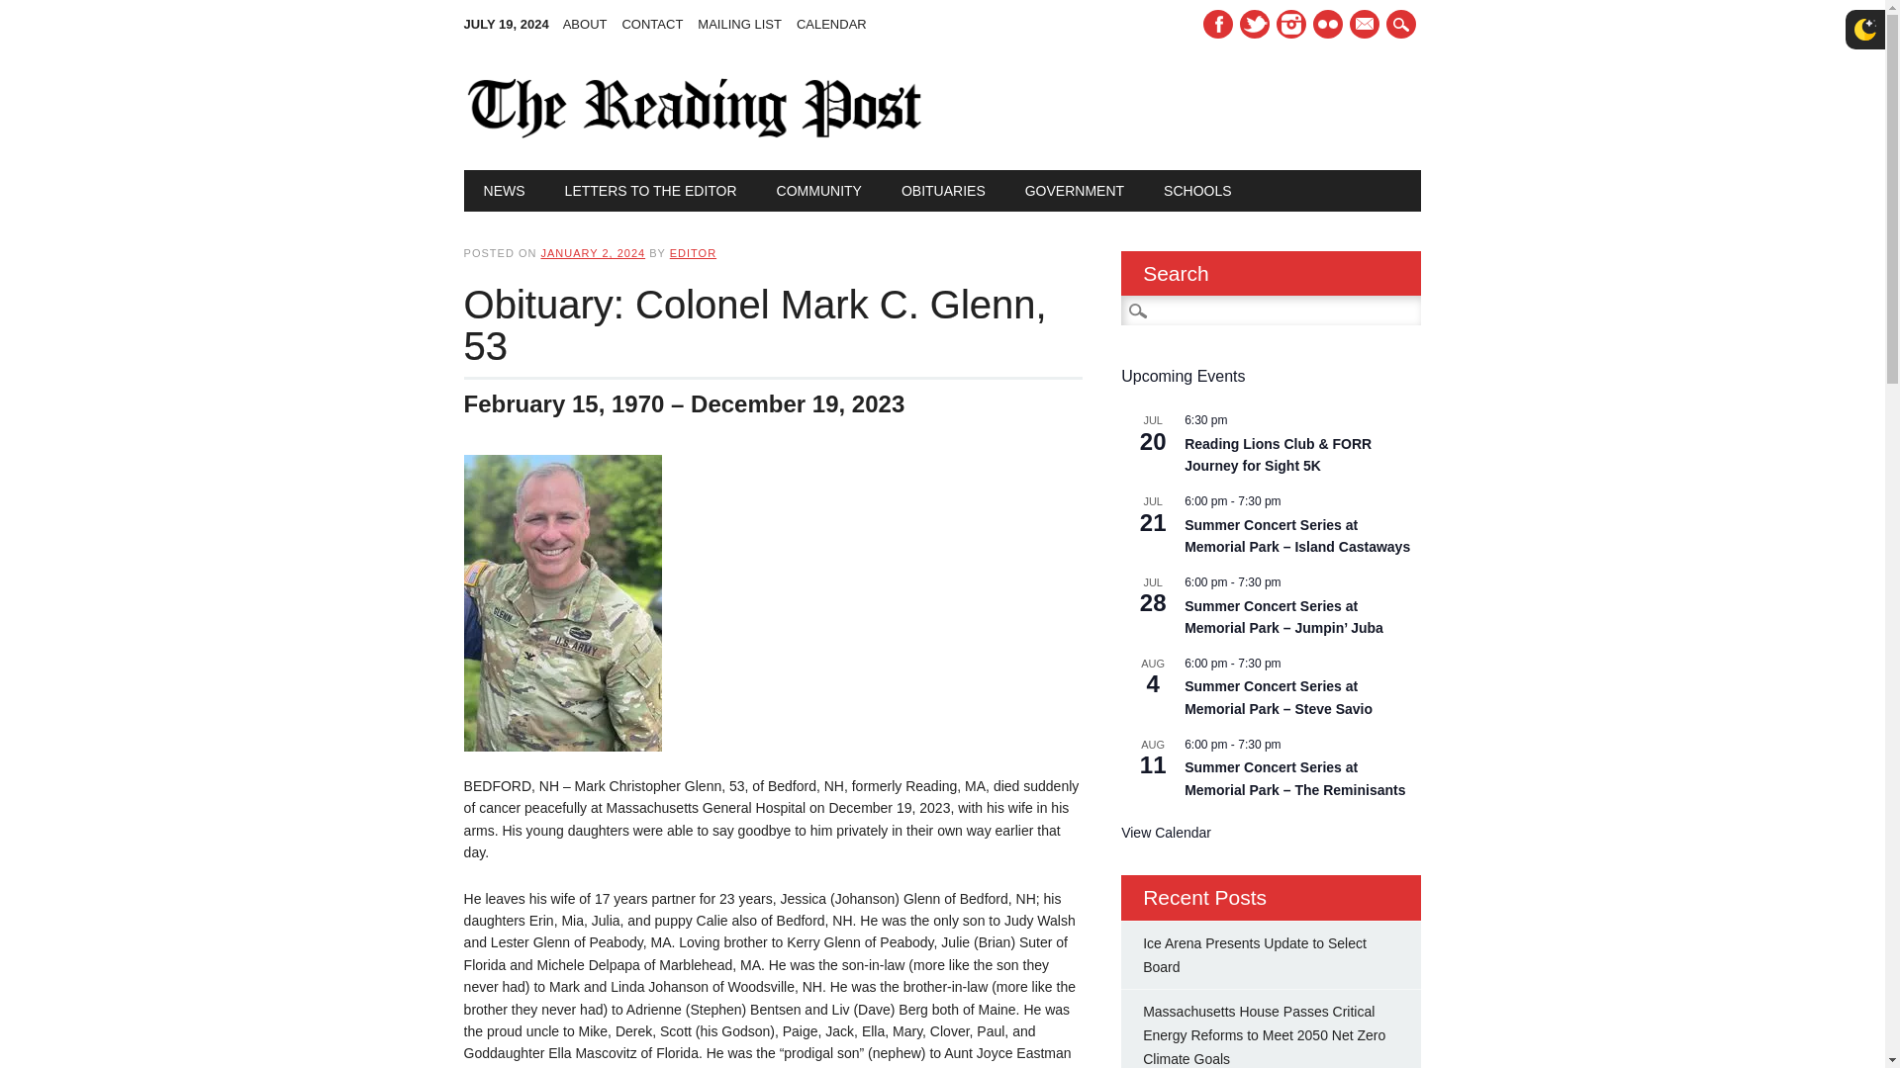 This screenshot has height=1068, width=1900. I want to click on E-mail, so click(1364, 24).